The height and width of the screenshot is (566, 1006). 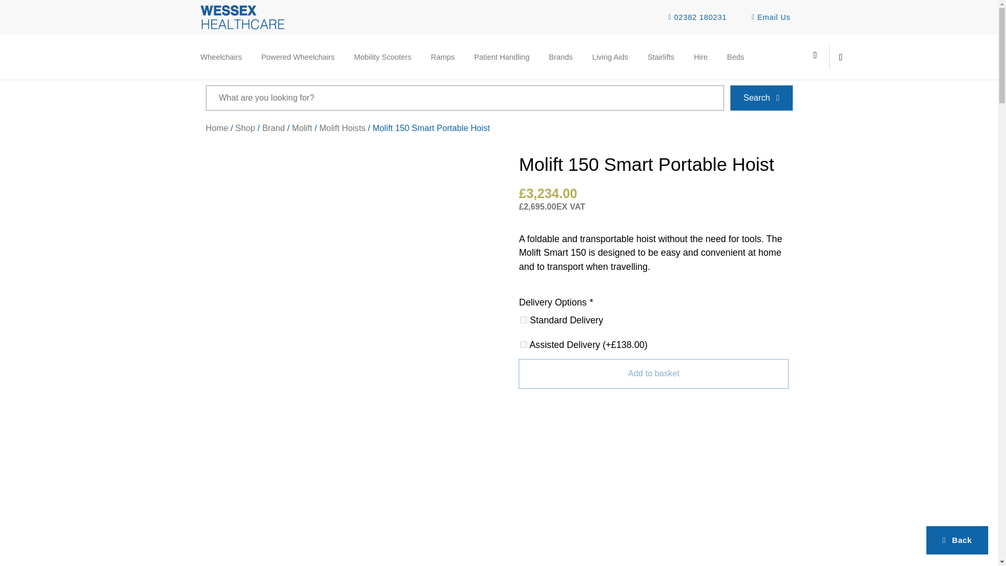 What do you see at coordinates (523, 345) in the screenshot?
I see `assisted-delivery` at bounding box center [523, 345].